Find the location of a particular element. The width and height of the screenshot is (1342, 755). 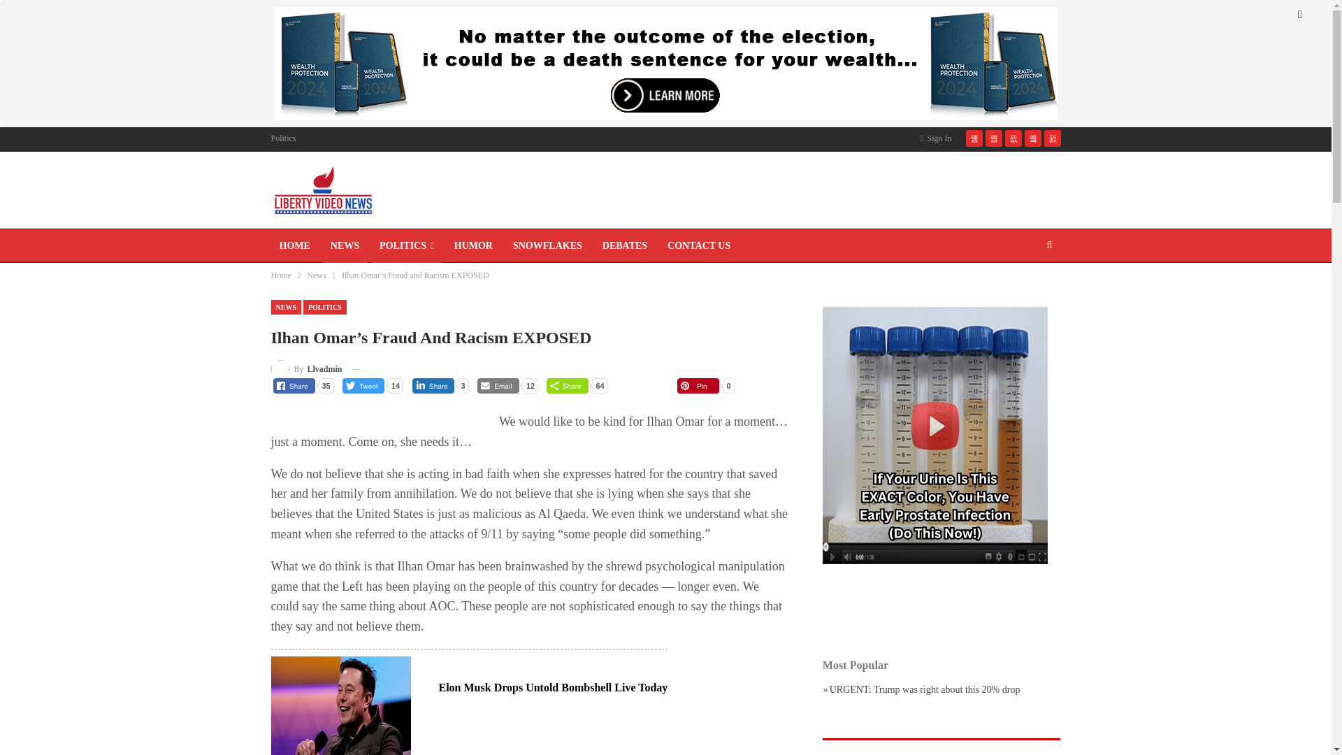

Browse Author Articles is located at coordinates (306, 369).